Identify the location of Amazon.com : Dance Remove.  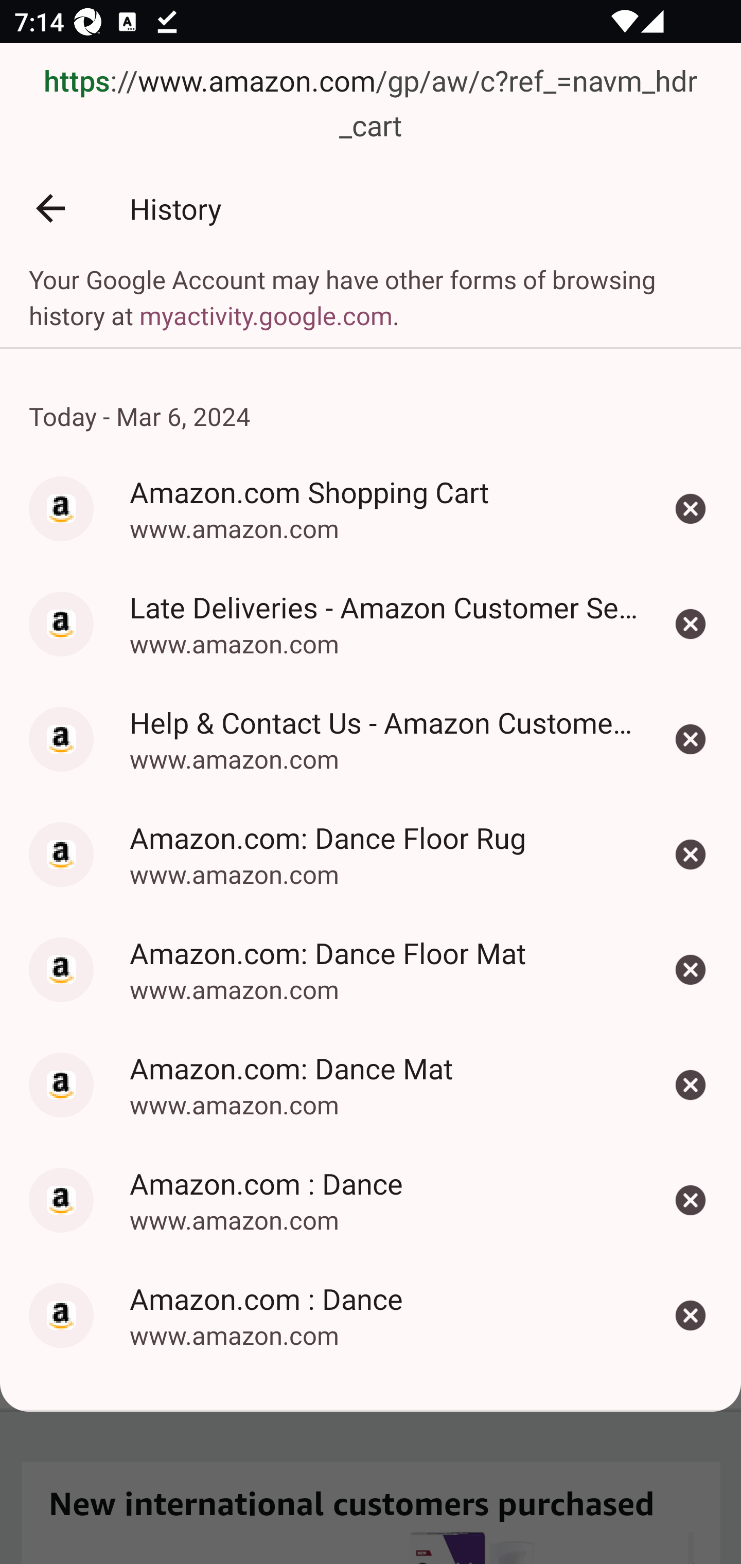
(691, 1200).